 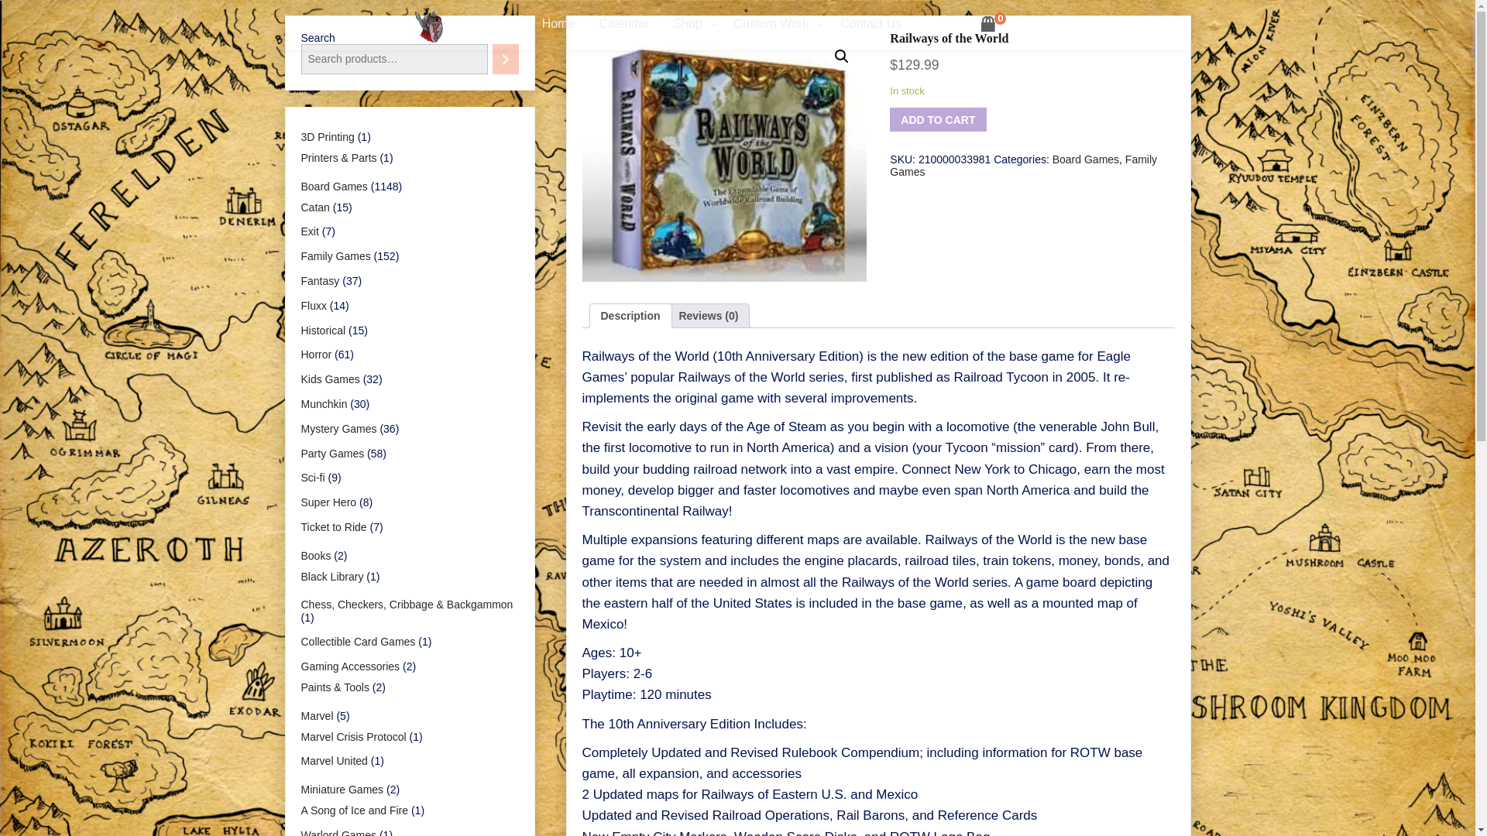 What do you see at coordinates (725, 156) in the screenshot?
I see `Railways of the World` at bounding box center [725, 156].